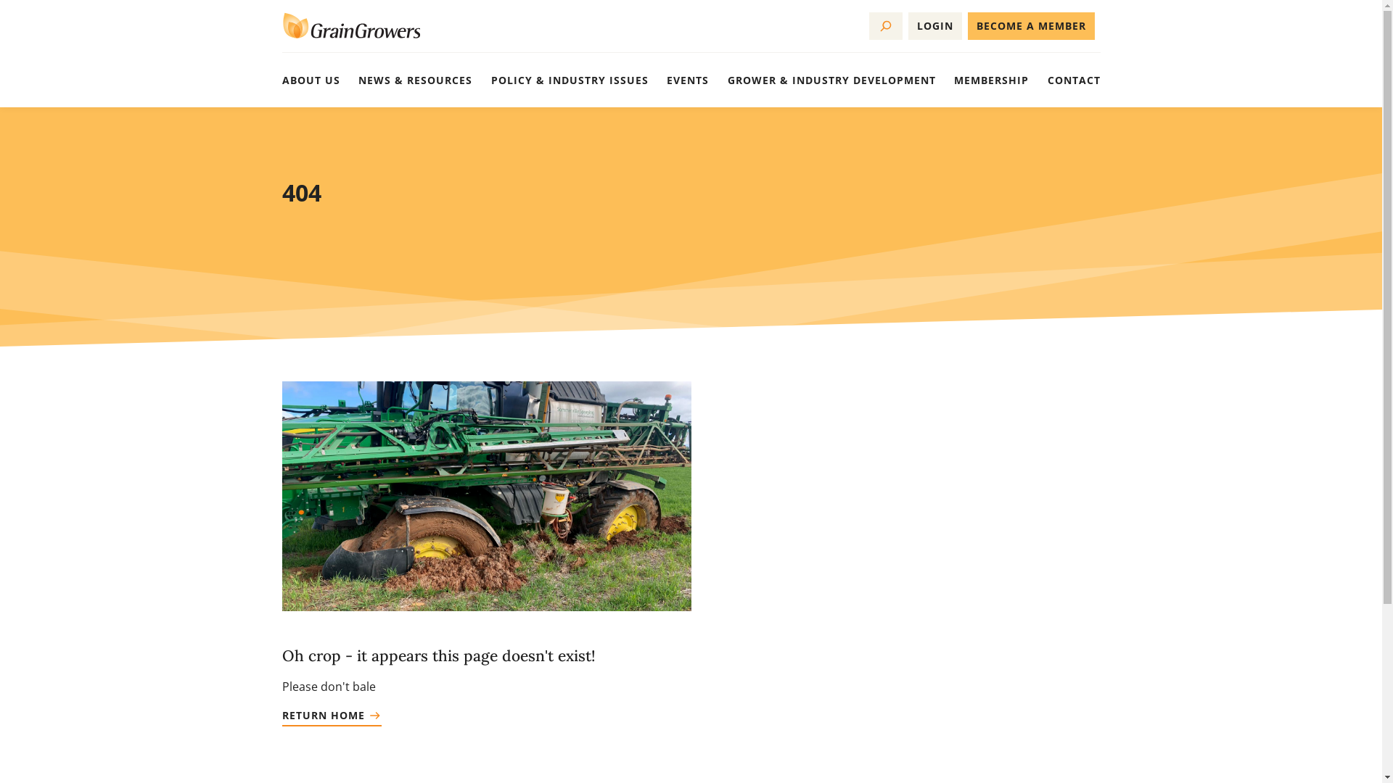 This screenshot has width=1393, height=783. Describe the element at coordinates (1032, 26) in the screenshot. I see `BECOME A MEMBER` at that location.